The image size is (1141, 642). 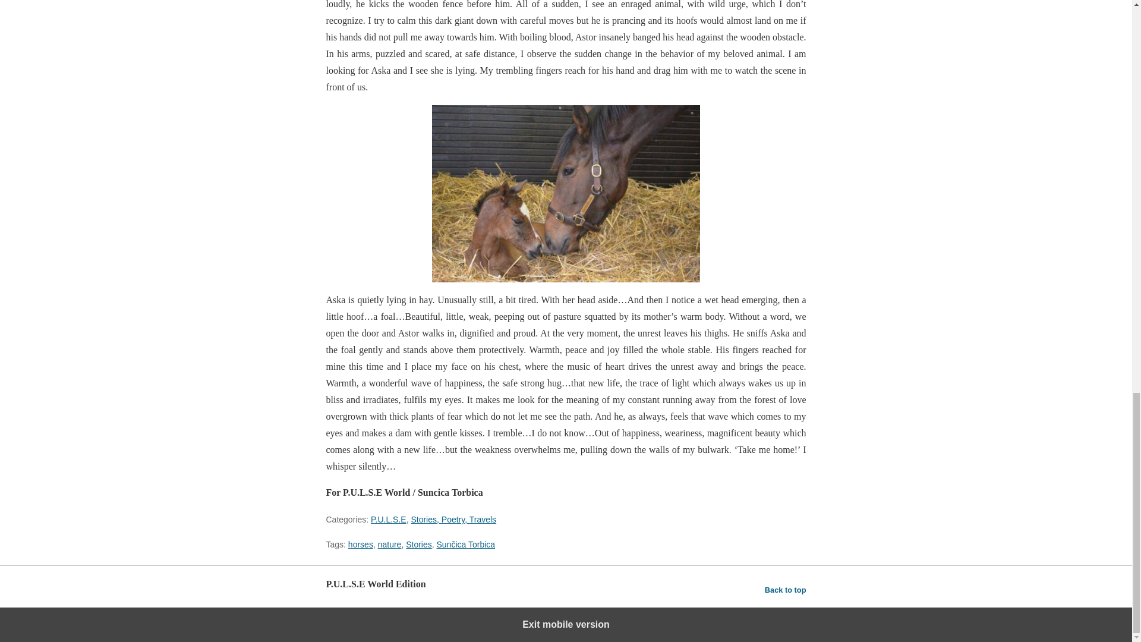 What do you see at coordinates (786, 590) in the screenshot?
I see `Back to top` at bounding box center [786, 590].